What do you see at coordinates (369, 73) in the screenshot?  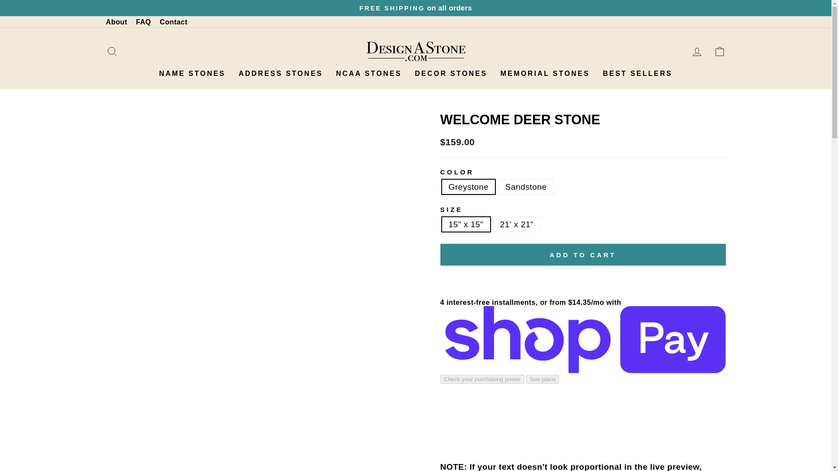 I see `NCAA STONES` at bounding box center [369, 73].